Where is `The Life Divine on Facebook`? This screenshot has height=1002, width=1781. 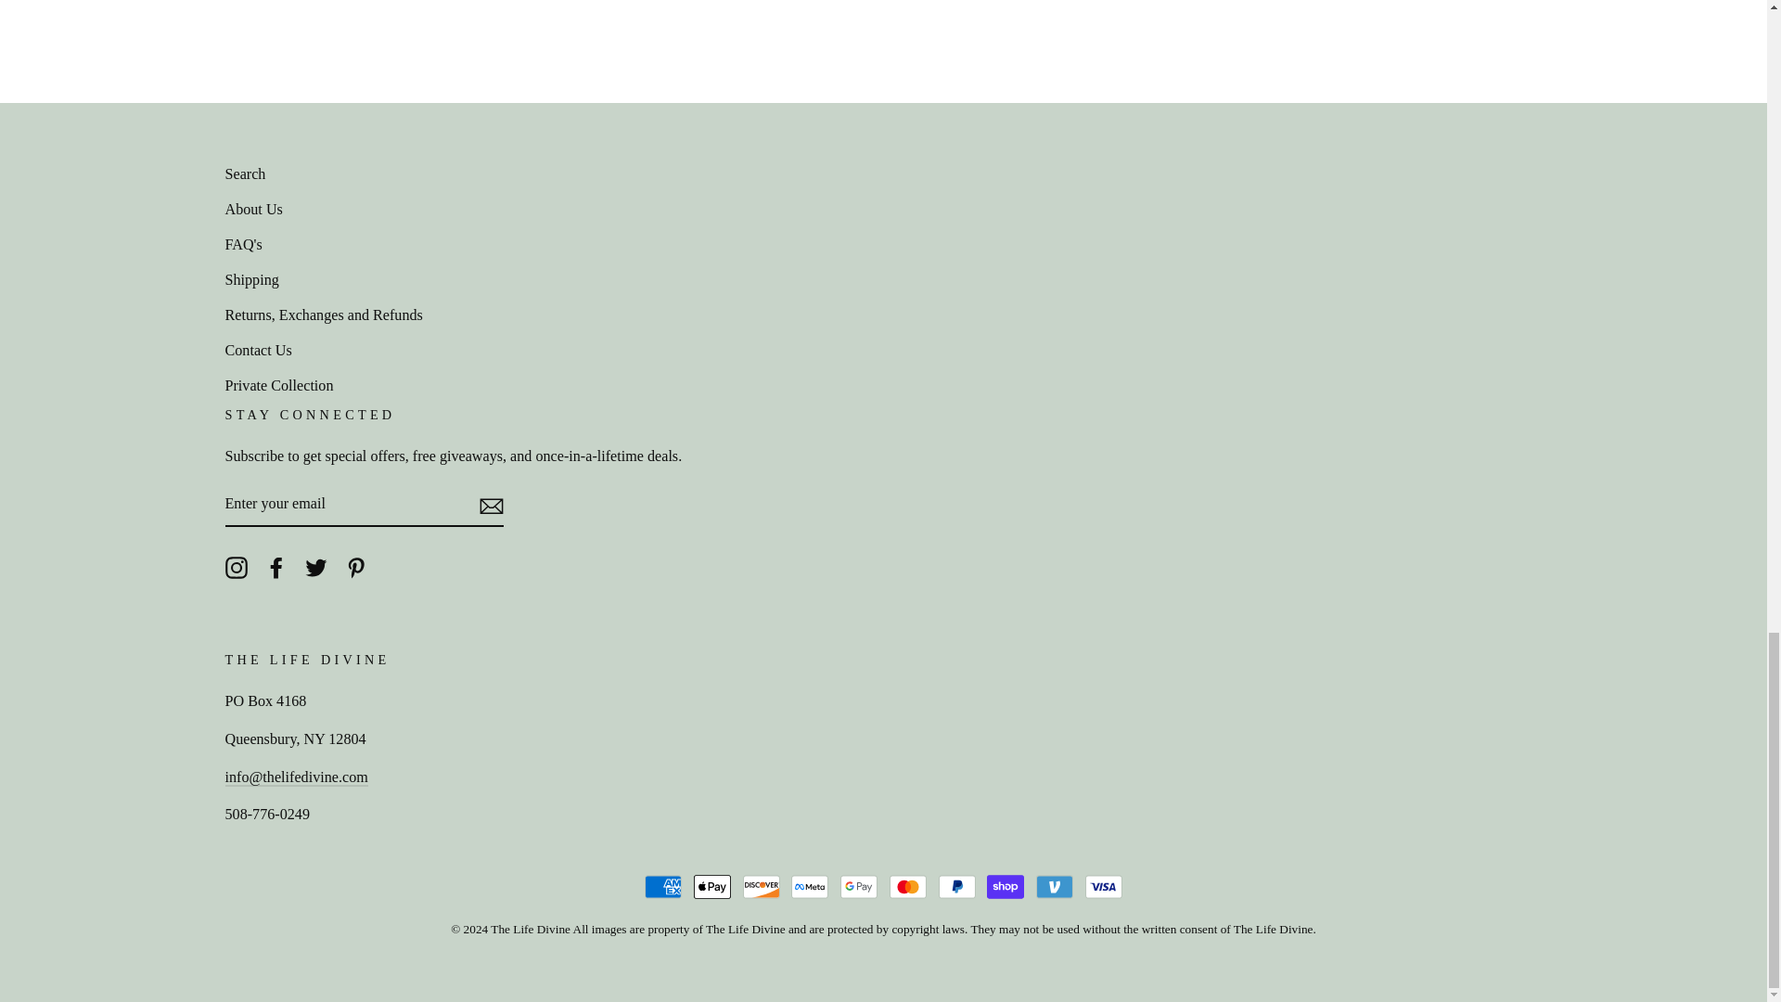
The Life Divine on Facebook is located at coordinates (276, 567).